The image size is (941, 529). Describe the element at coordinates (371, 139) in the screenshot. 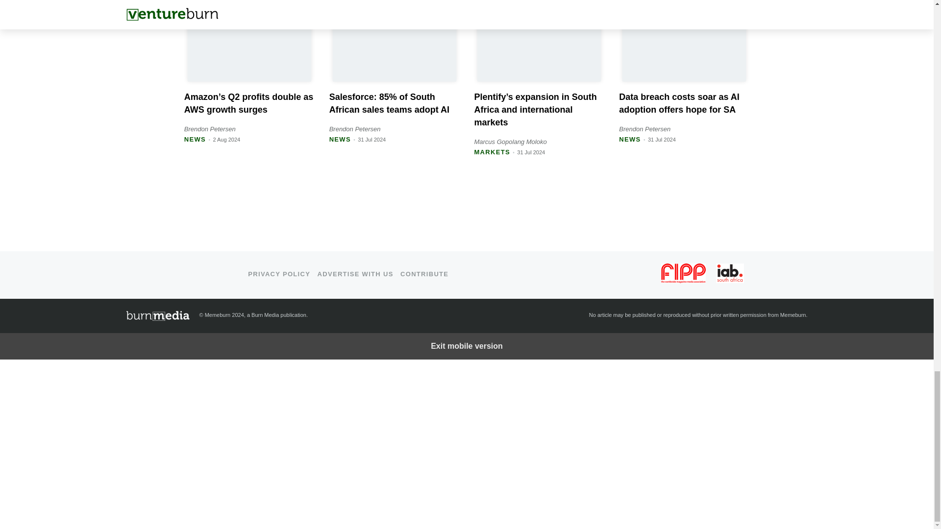

I see `31 Jul 2024` at that location.